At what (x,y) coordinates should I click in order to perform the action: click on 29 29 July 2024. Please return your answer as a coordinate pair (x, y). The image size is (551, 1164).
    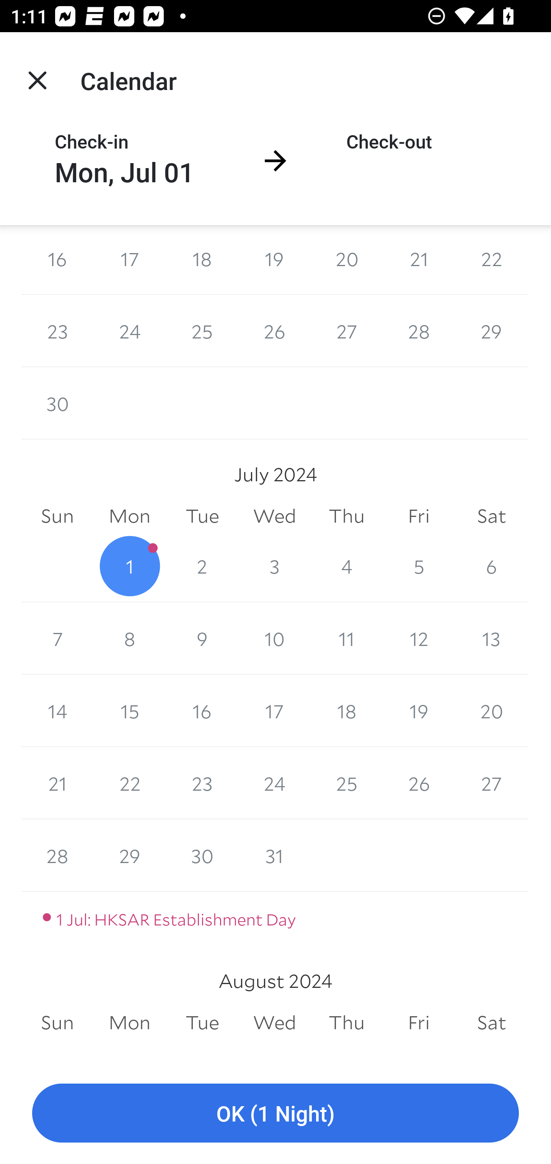
    Looking at the image, I should click on (129, 855).